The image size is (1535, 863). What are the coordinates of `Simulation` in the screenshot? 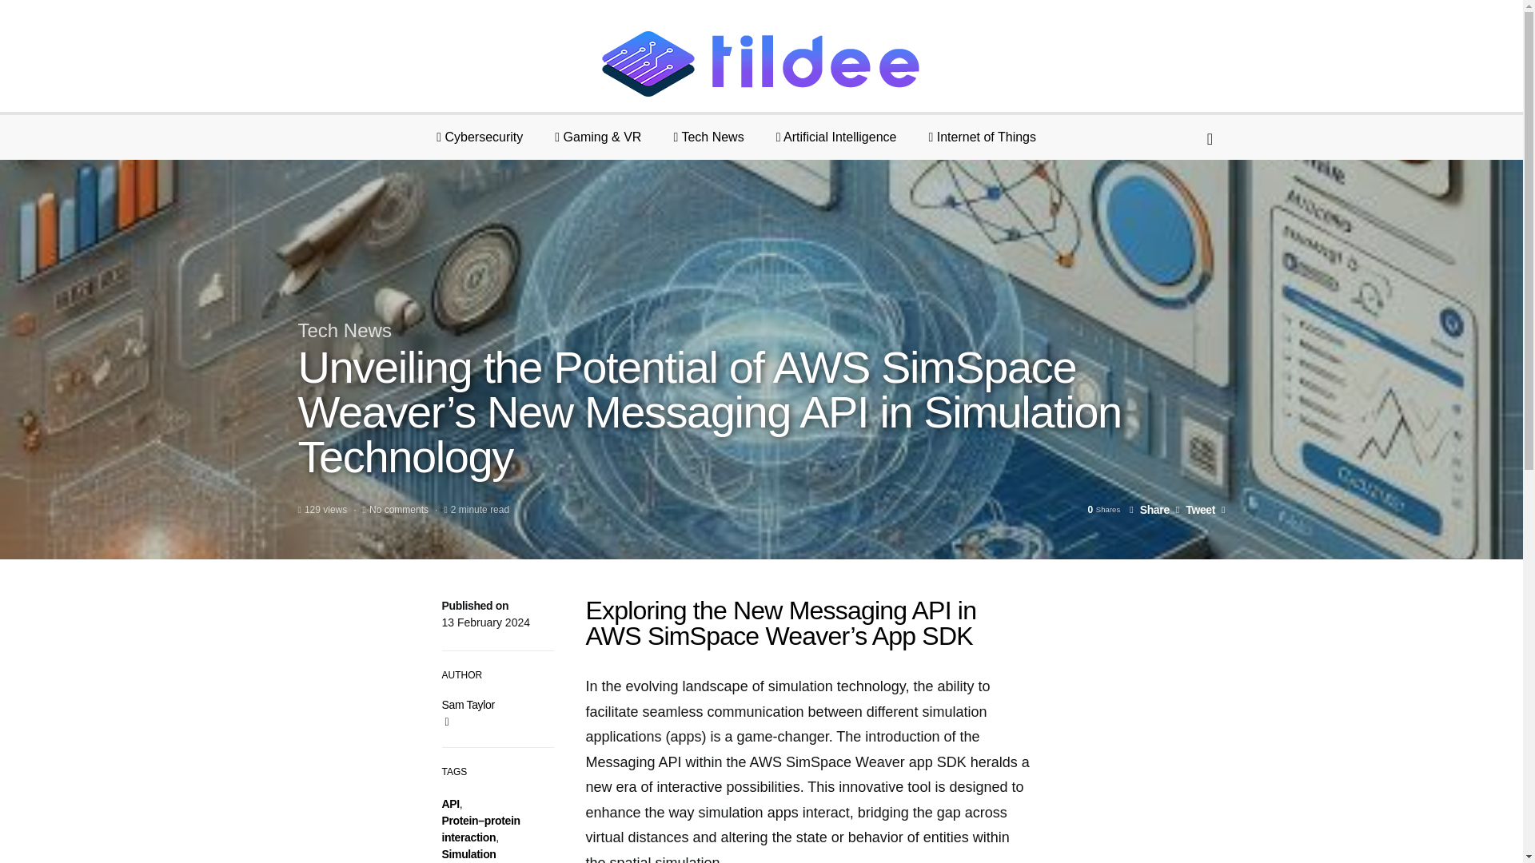 It's located at (468, 853).